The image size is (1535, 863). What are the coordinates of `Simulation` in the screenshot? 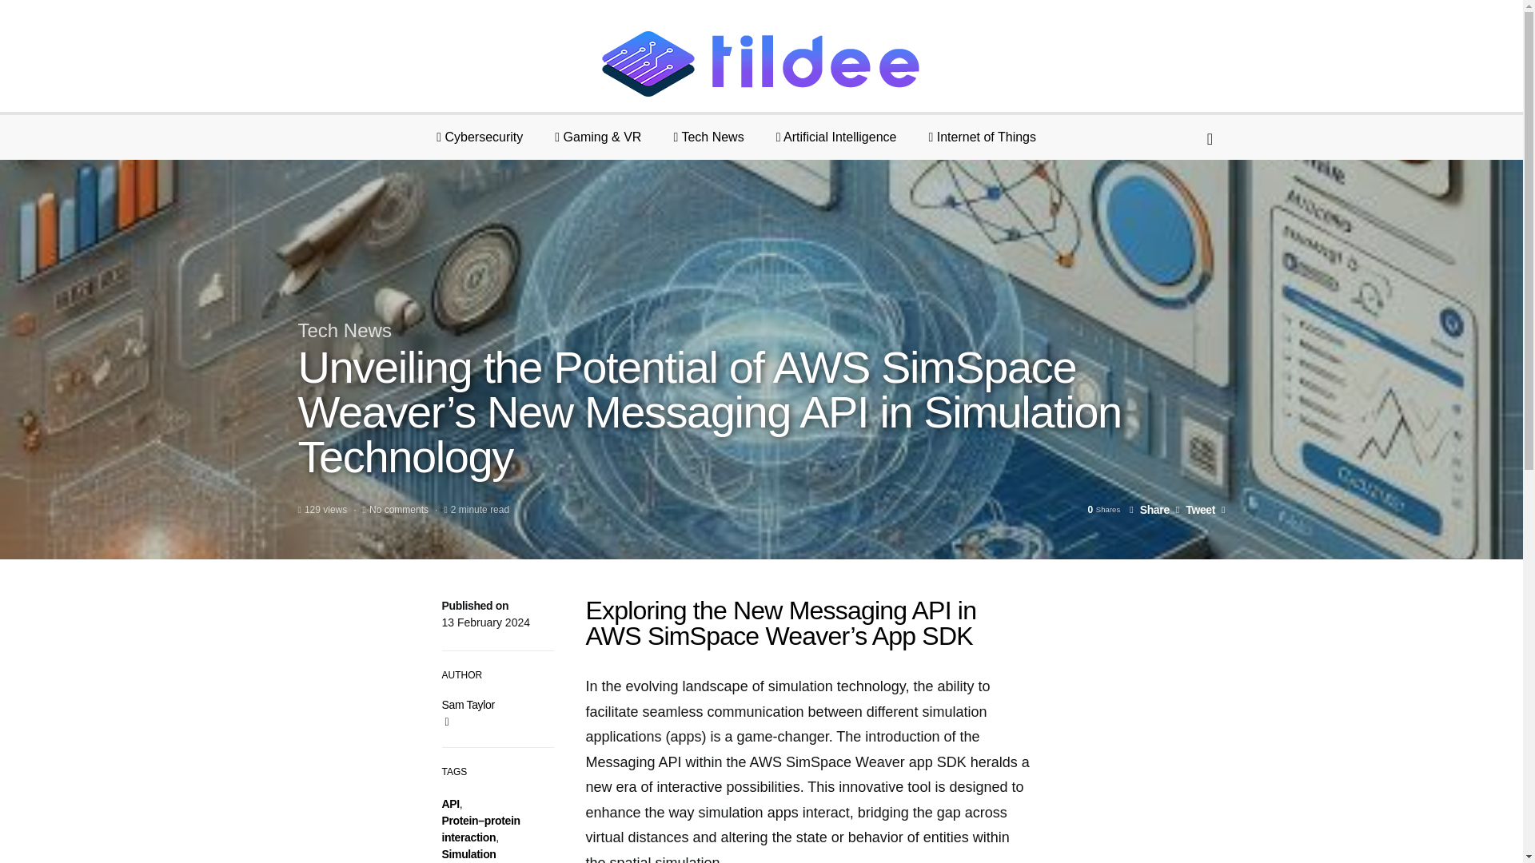 It's located at (468, 853).